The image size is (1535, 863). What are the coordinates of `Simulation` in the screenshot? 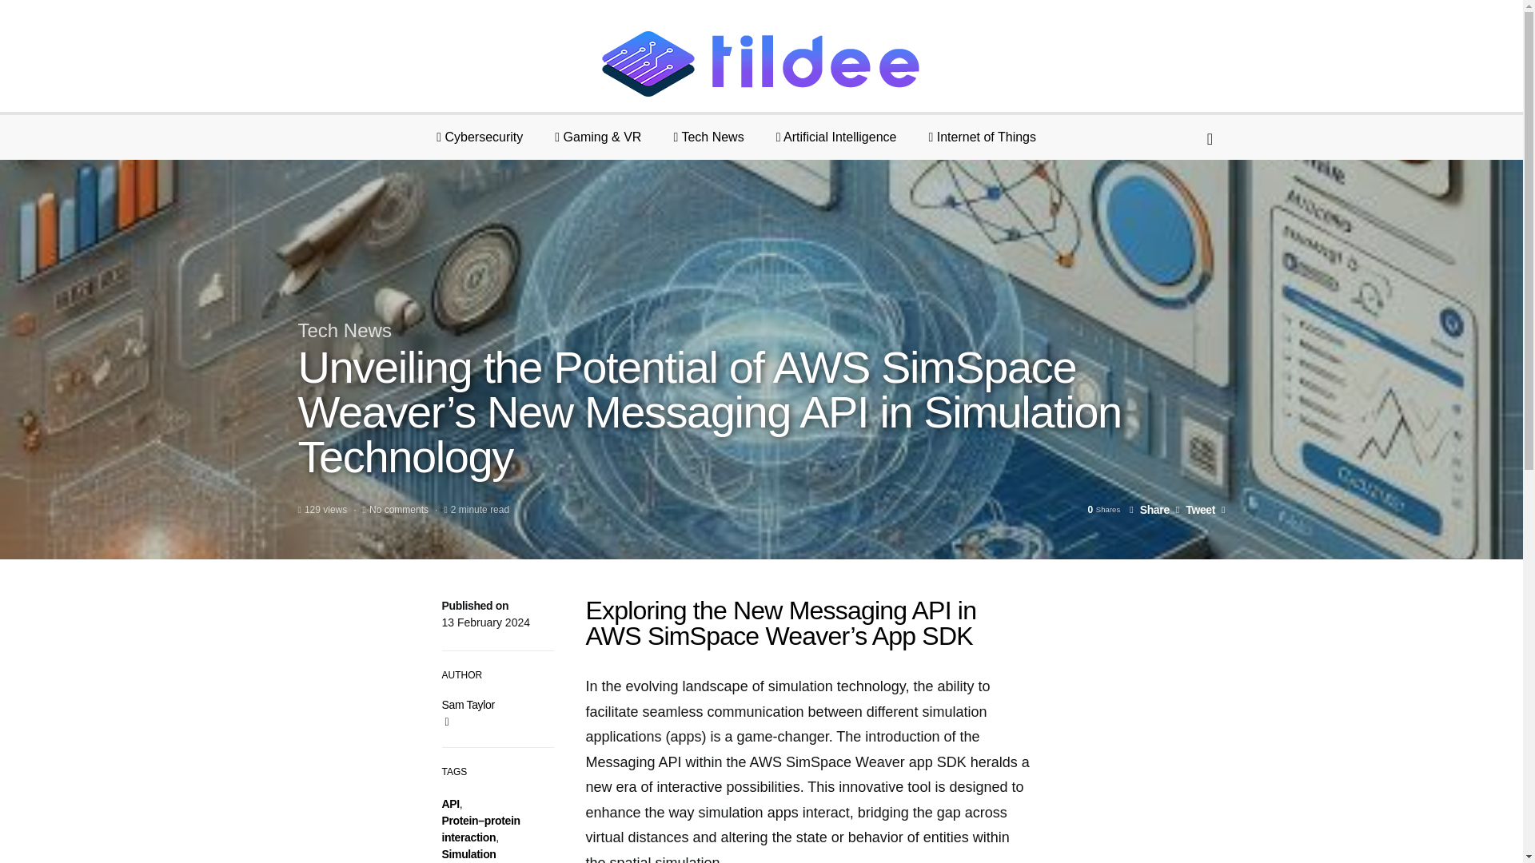 It's located at (468, 853).